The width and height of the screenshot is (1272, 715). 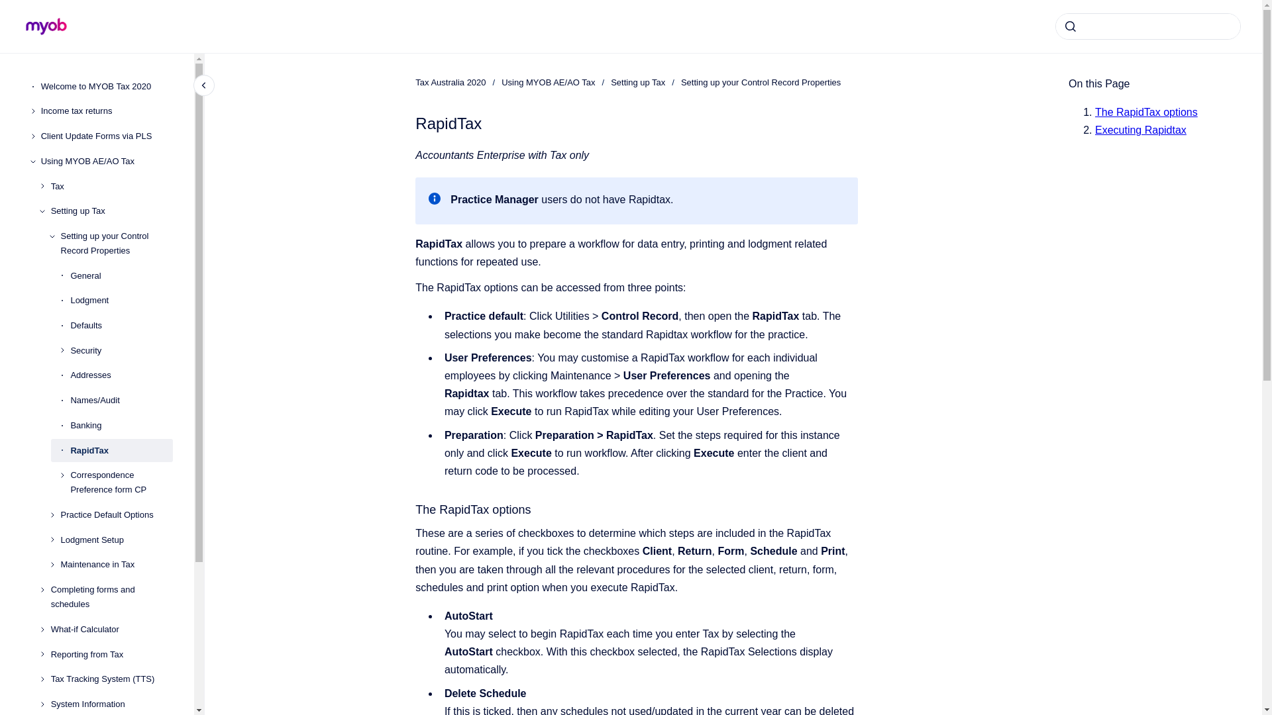 I want to click on Setting up your Control Record Properties, so click(x=117, y=244).